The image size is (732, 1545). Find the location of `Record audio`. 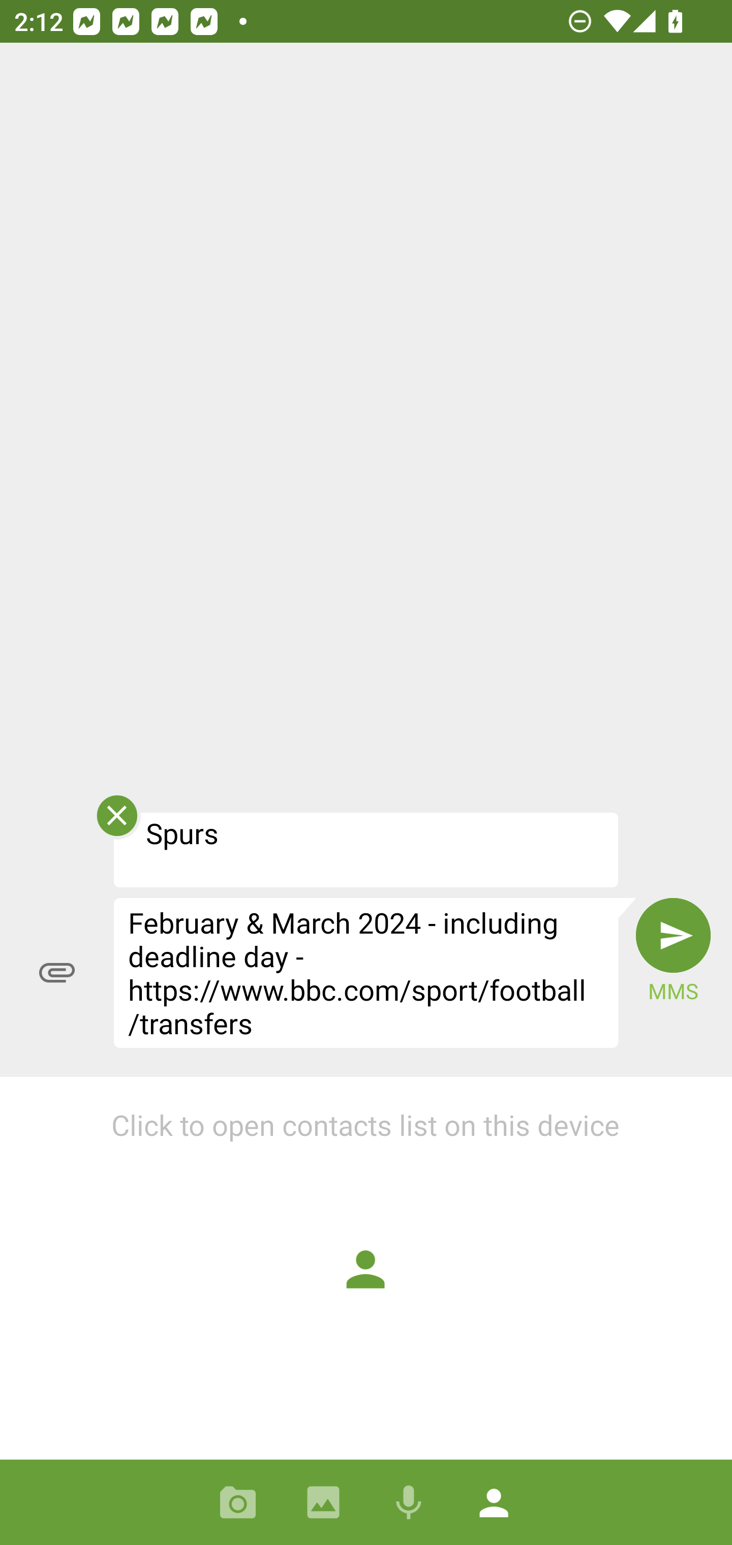

Record audio is located at coordinates (409, 1502).